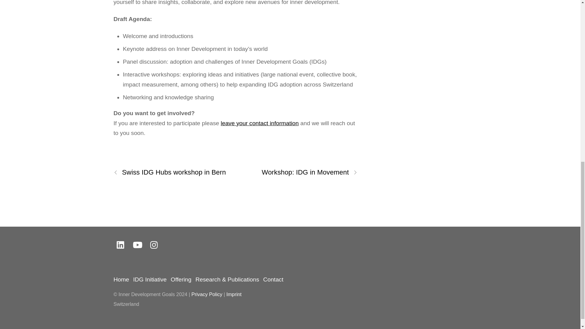 The width and height of the screenshot is (585, 329). I want to click on Offering, so click(181, 279).